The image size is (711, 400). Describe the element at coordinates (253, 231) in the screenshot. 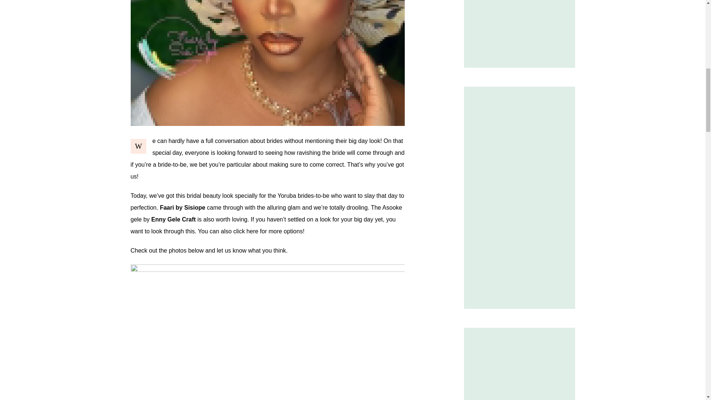

I see `here` at that location.